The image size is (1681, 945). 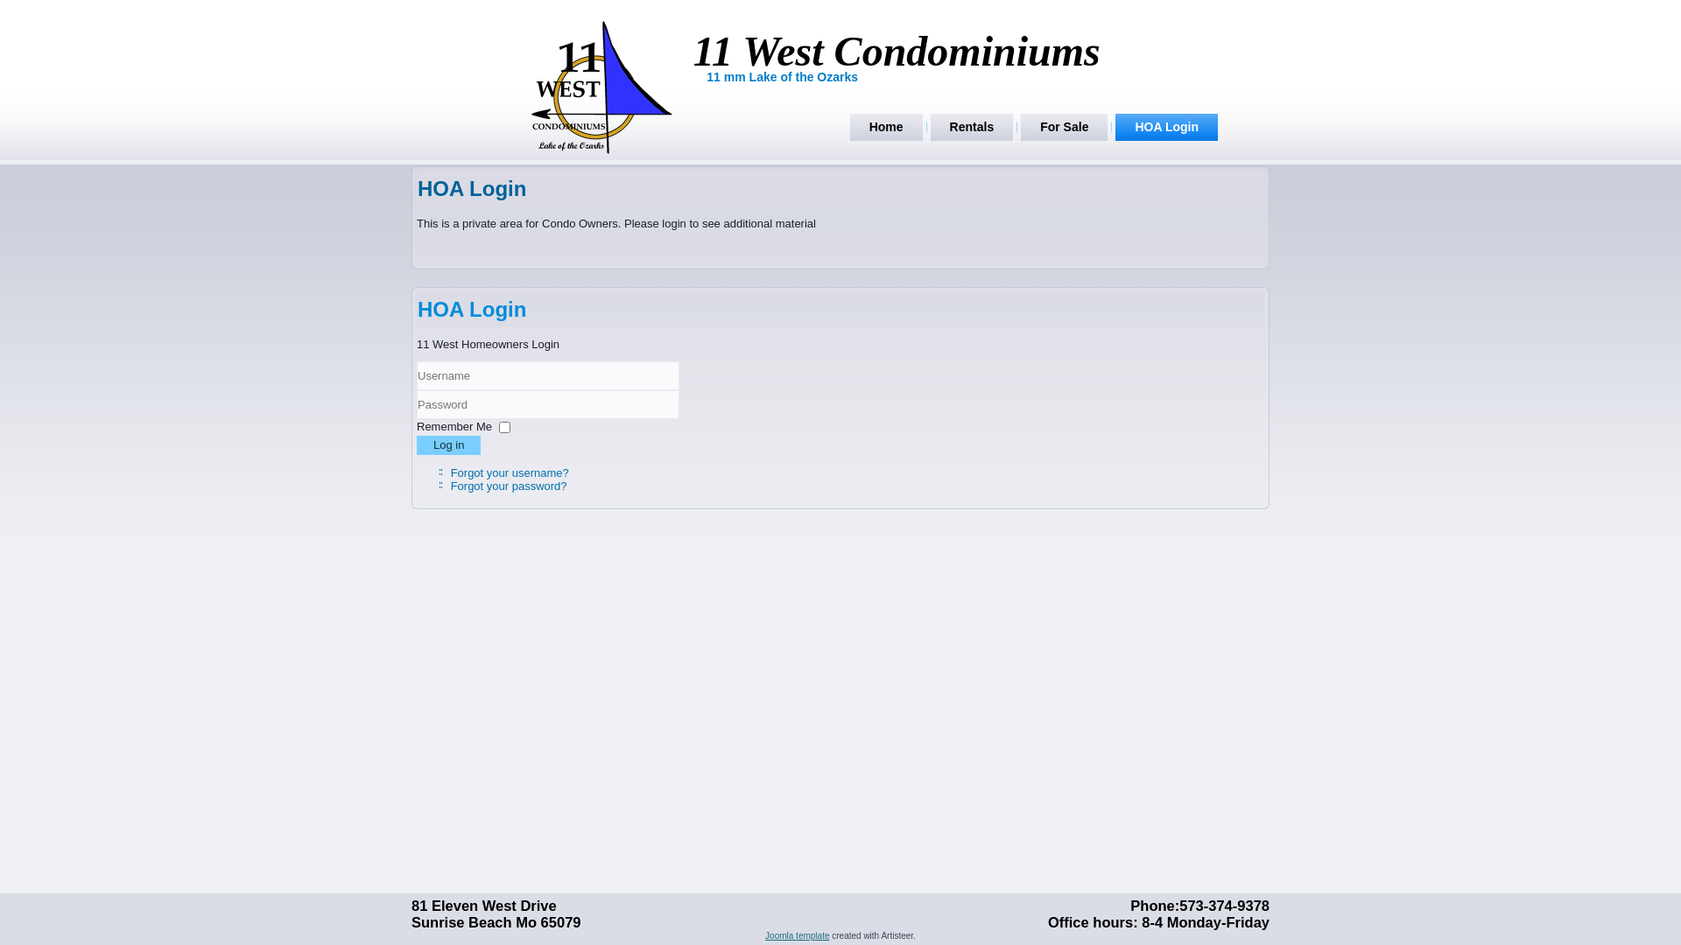 What do you see at coordinates (972, 128) in the screenshot?
I see `Rentals` at bounding box center [972, 128].